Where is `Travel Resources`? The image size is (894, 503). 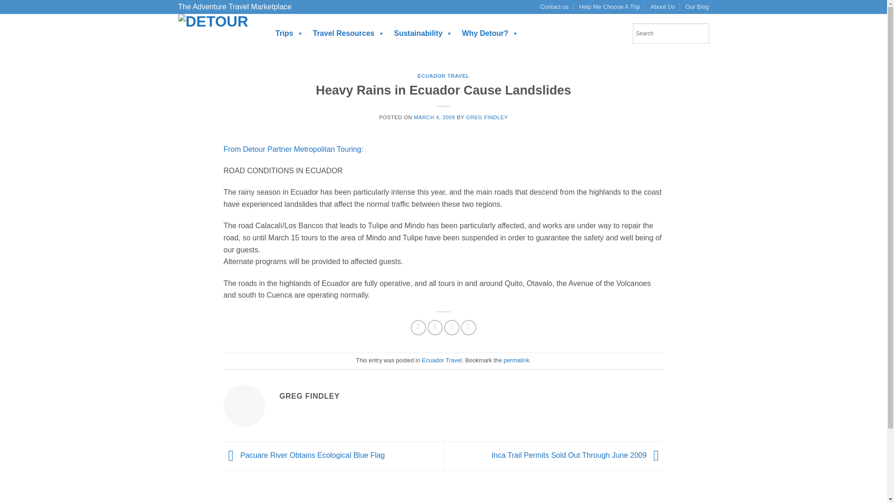
Travel Resources is located at coordinates (349, 33).